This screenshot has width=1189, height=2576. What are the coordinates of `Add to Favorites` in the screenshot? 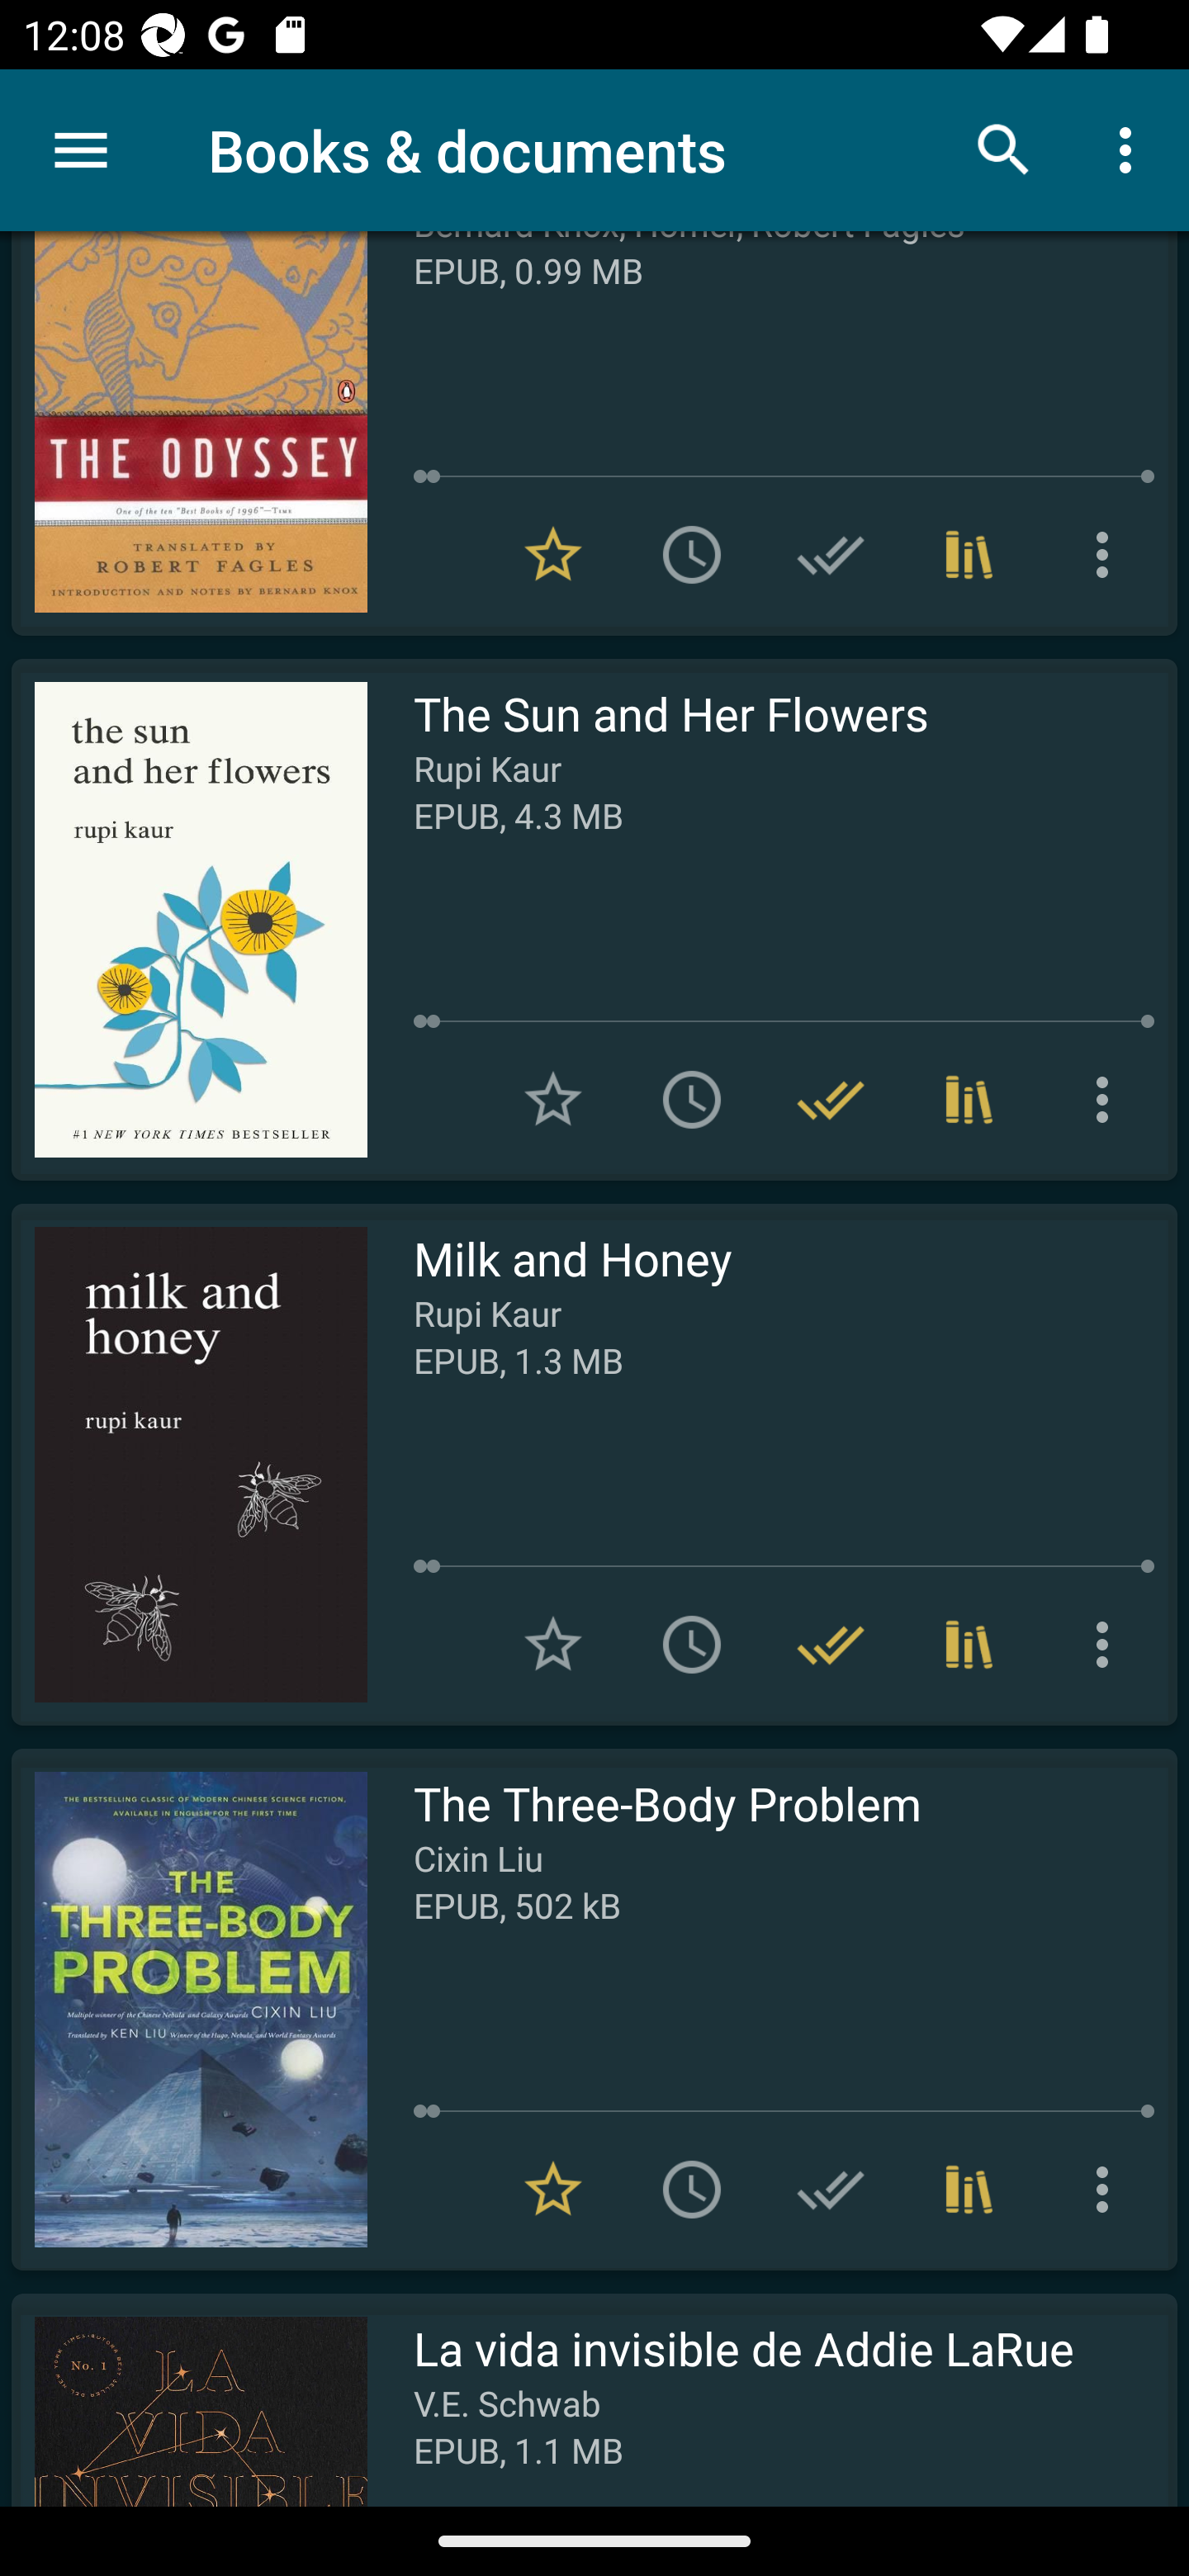 It's located at (553, 1100).